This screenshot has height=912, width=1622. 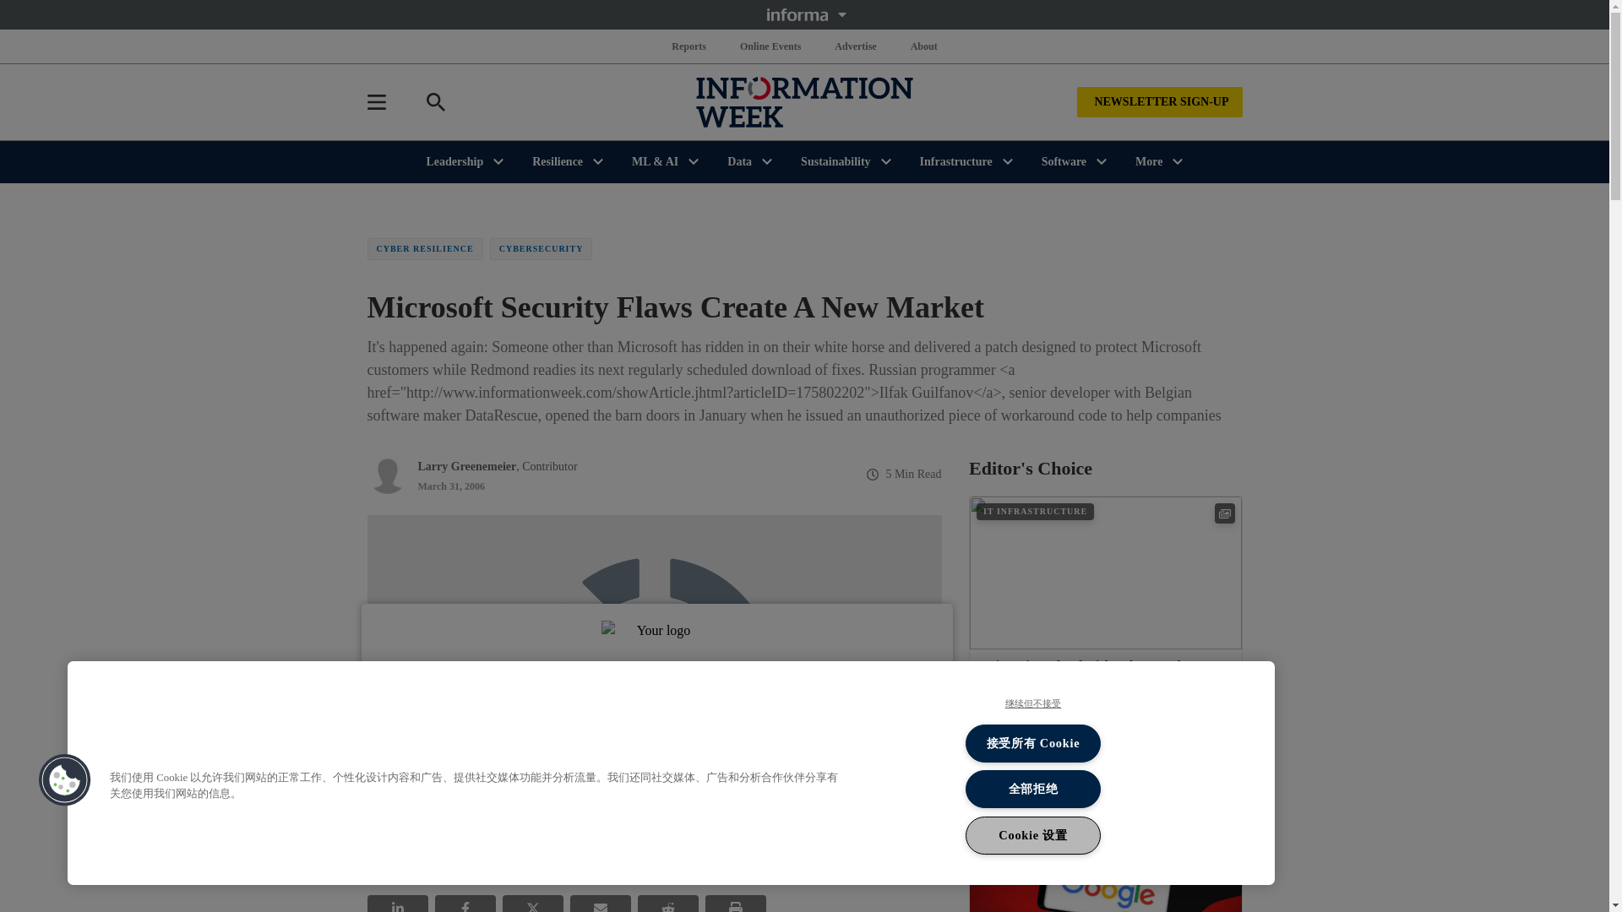 What do you see at coordinates (386, 475) in the screenshot?
I see `Picture of Larry Greenemeier` at bounding box center [386, 475].